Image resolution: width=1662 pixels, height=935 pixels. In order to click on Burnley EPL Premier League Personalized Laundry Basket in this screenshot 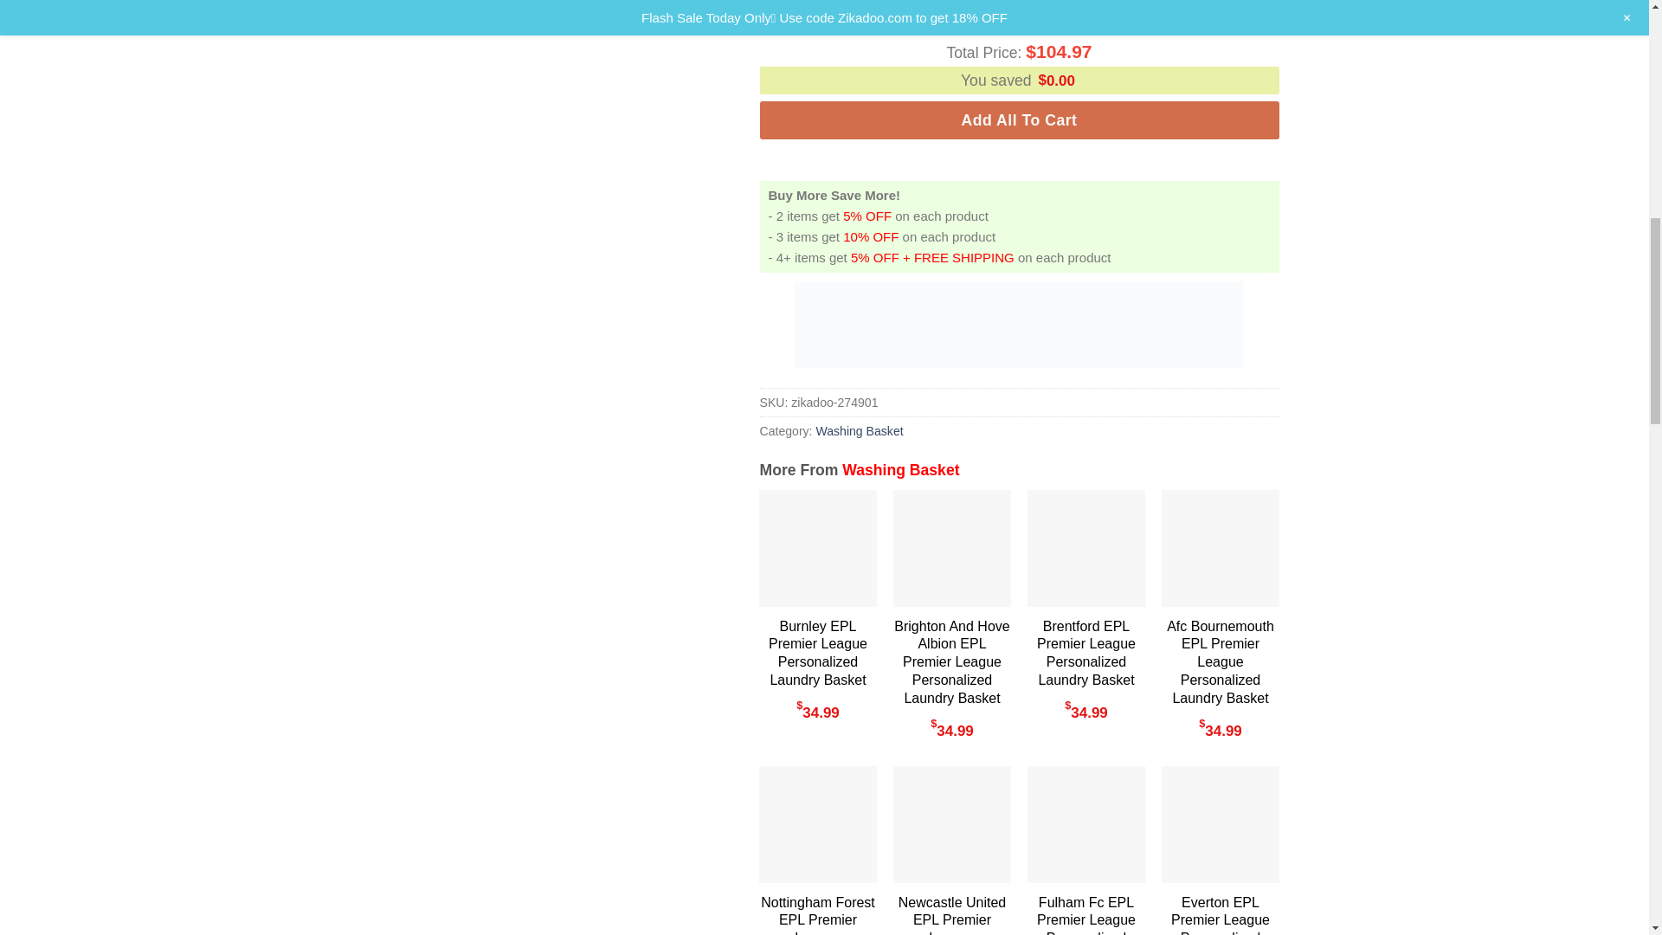, I will do `click(817, 654)`.